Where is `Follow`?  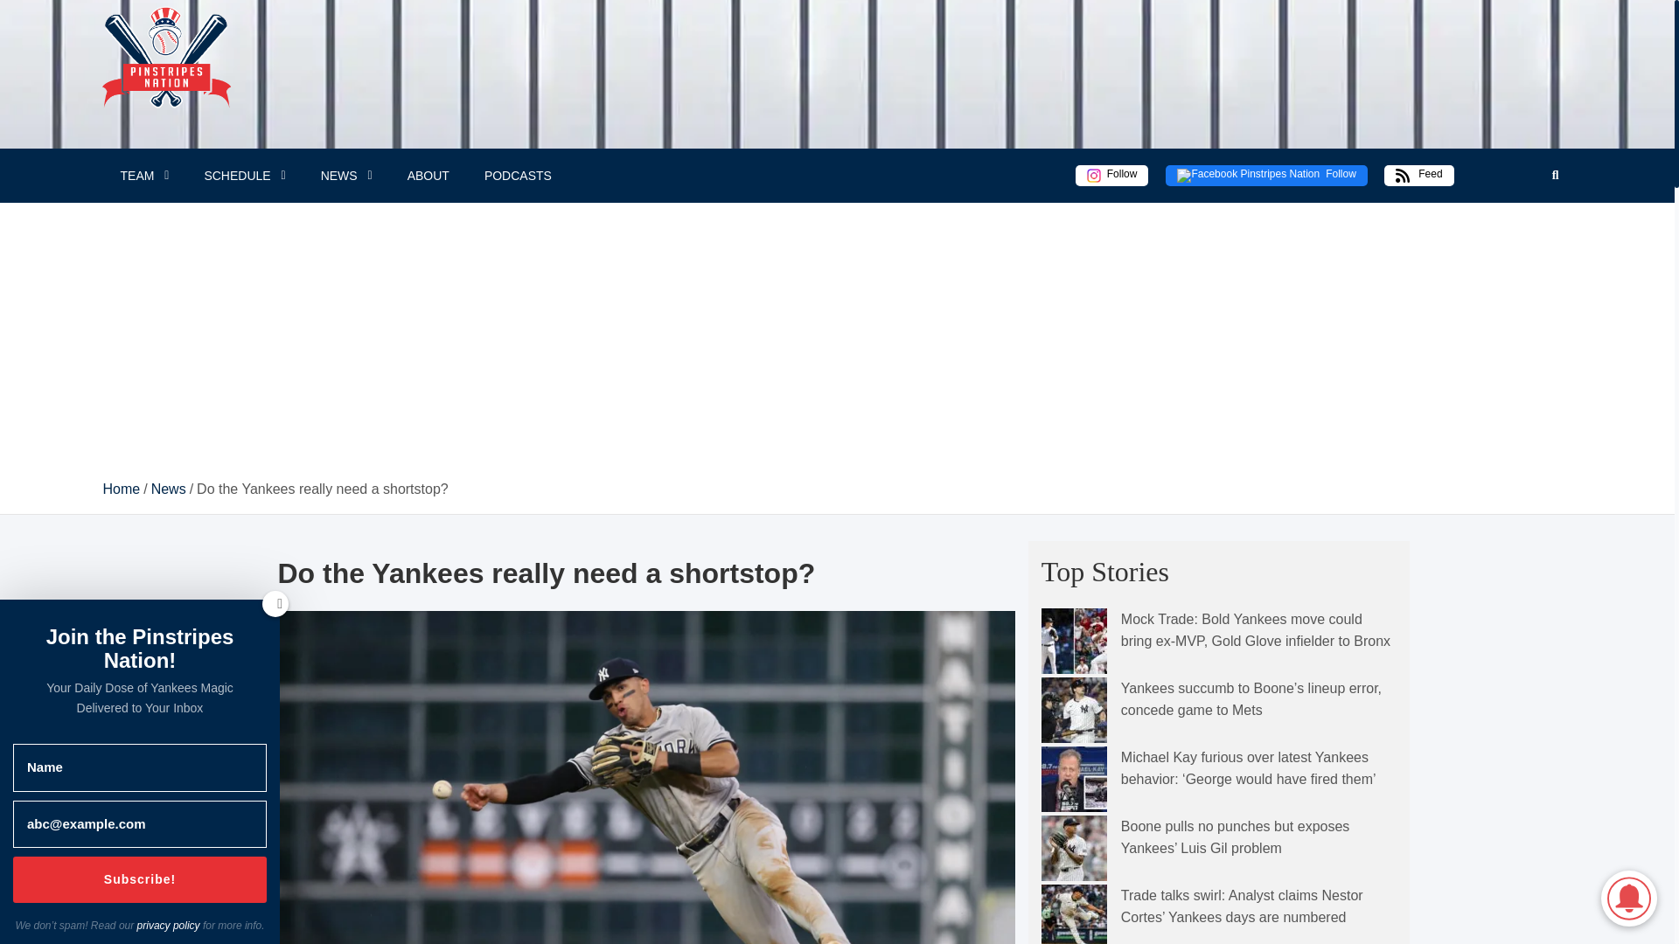 Follow is located at coordinates (1112, 175).